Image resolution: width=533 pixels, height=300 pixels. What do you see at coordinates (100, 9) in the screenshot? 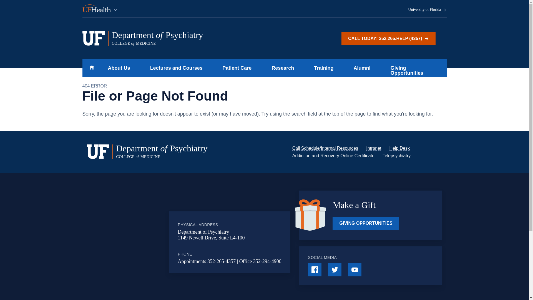
I see `UF Health` at bounding box center [100, 9].